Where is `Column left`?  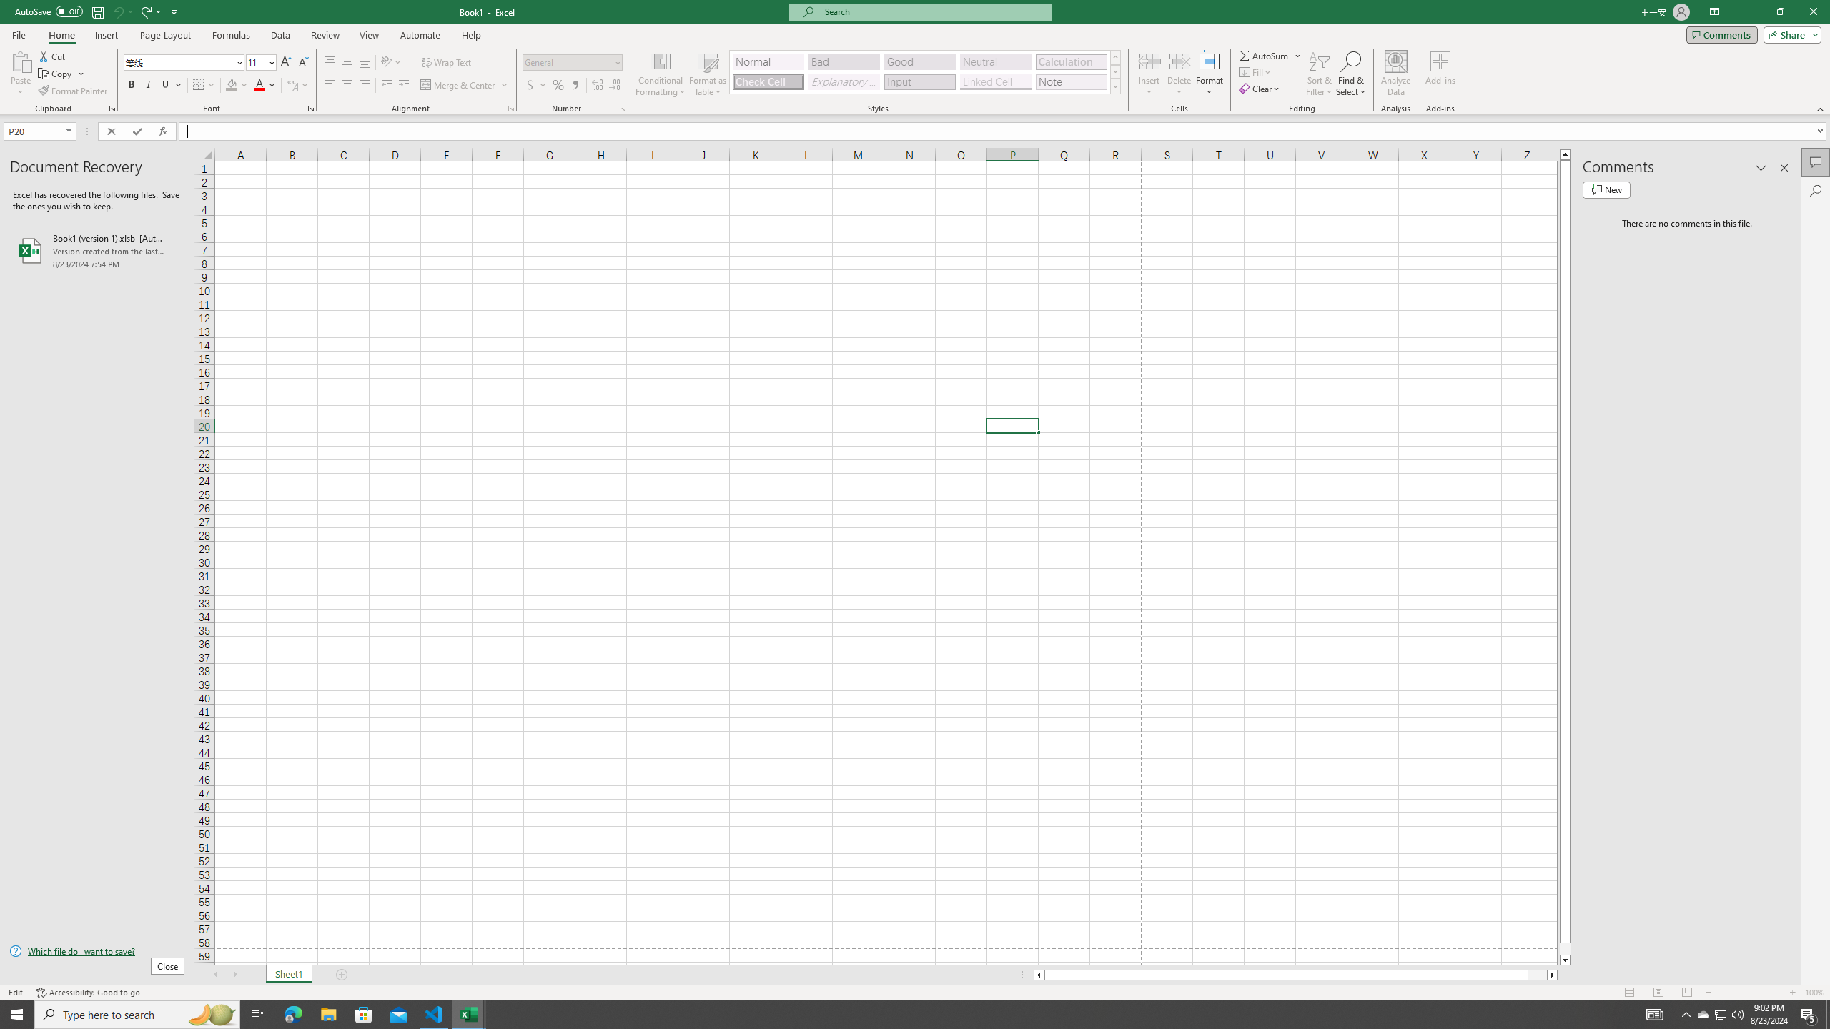
Column left is located at coordinates (1038, 975).